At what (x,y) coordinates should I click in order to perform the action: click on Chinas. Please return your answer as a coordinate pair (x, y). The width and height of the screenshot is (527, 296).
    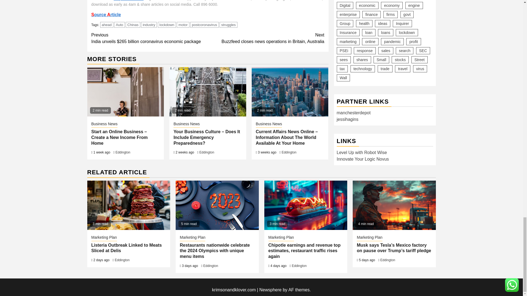
    Looking at the image, I should click on (133, 25).